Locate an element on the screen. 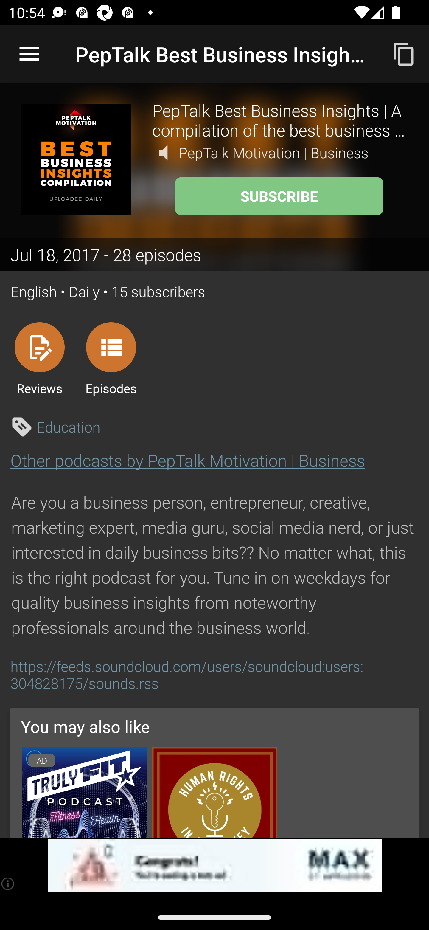  AD is located at coordinates (84, 793).